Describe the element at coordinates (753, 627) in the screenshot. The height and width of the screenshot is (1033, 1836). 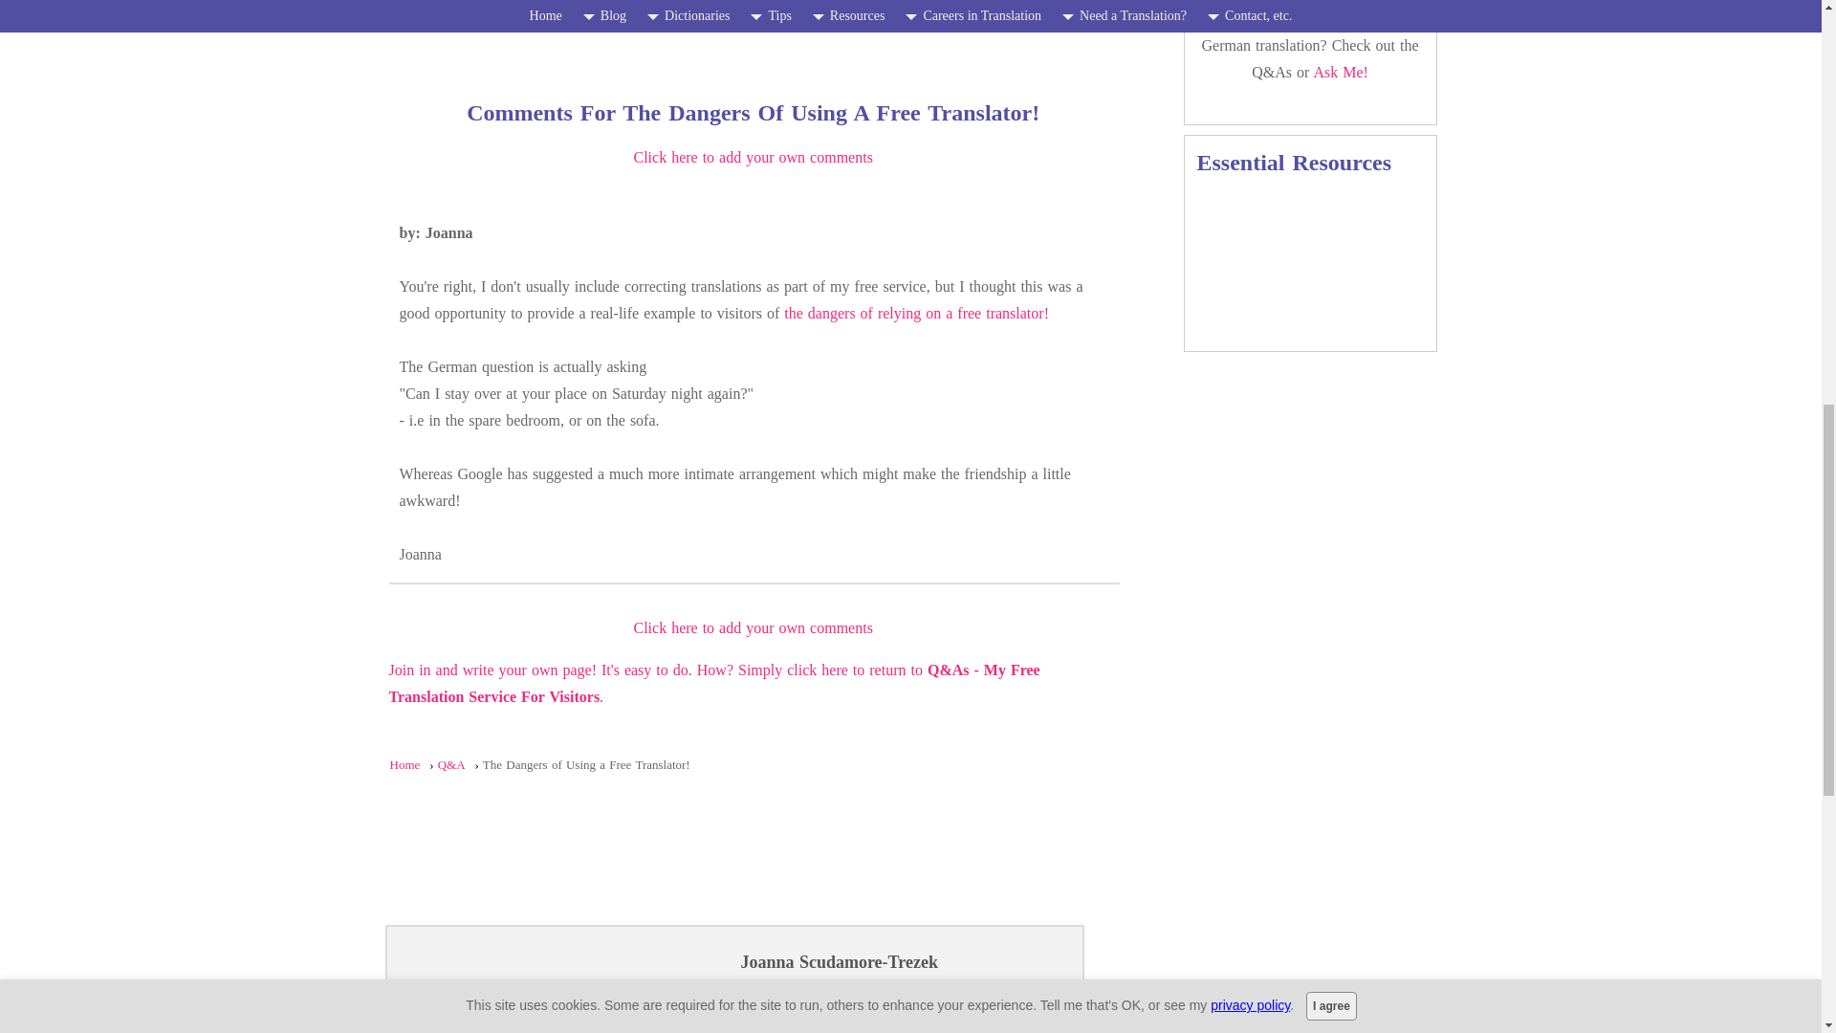
I see `Click here to add your own comments` at that location.